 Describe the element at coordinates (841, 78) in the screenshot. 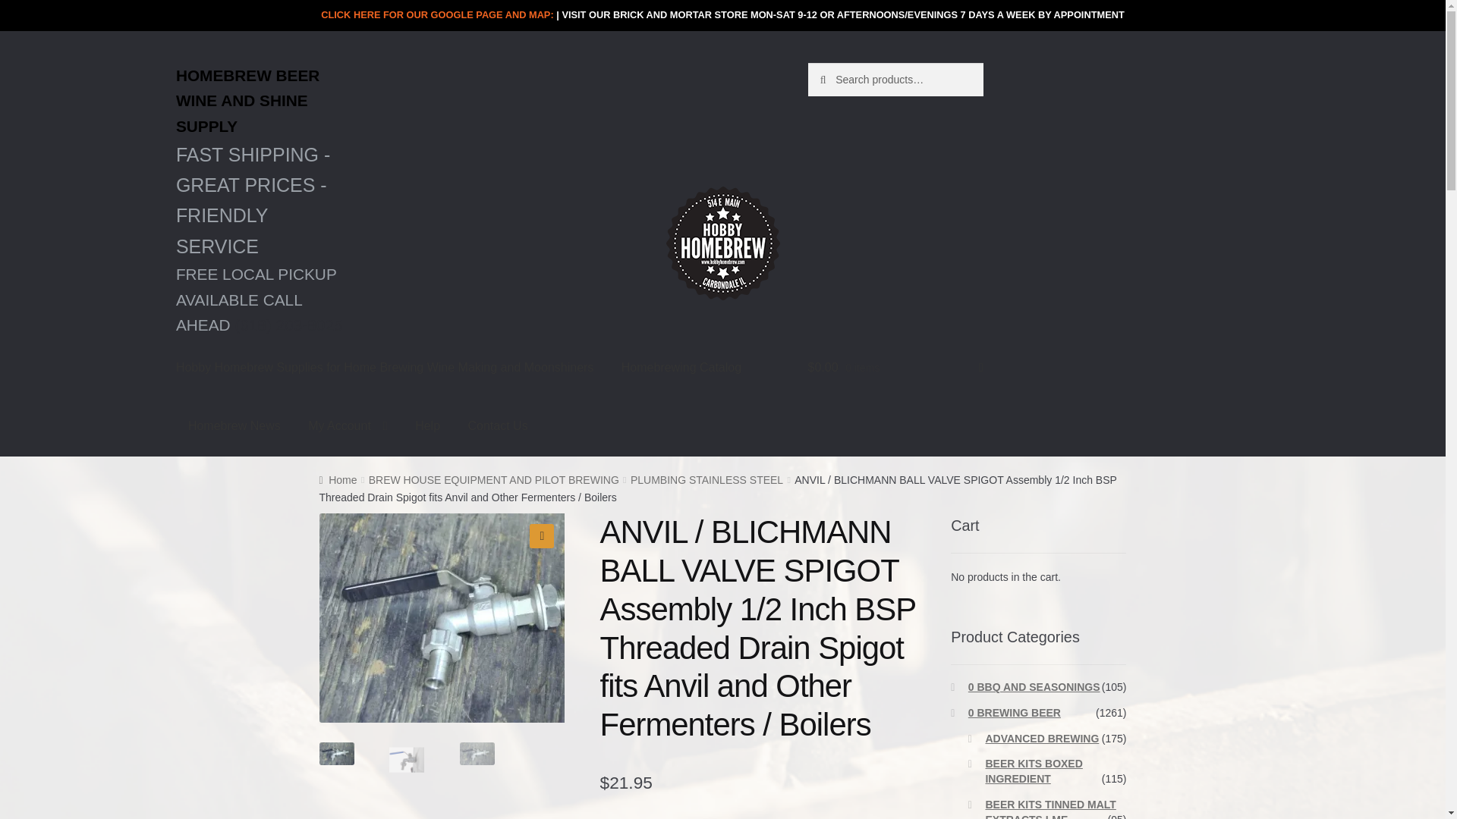

I see `Search` at that location.